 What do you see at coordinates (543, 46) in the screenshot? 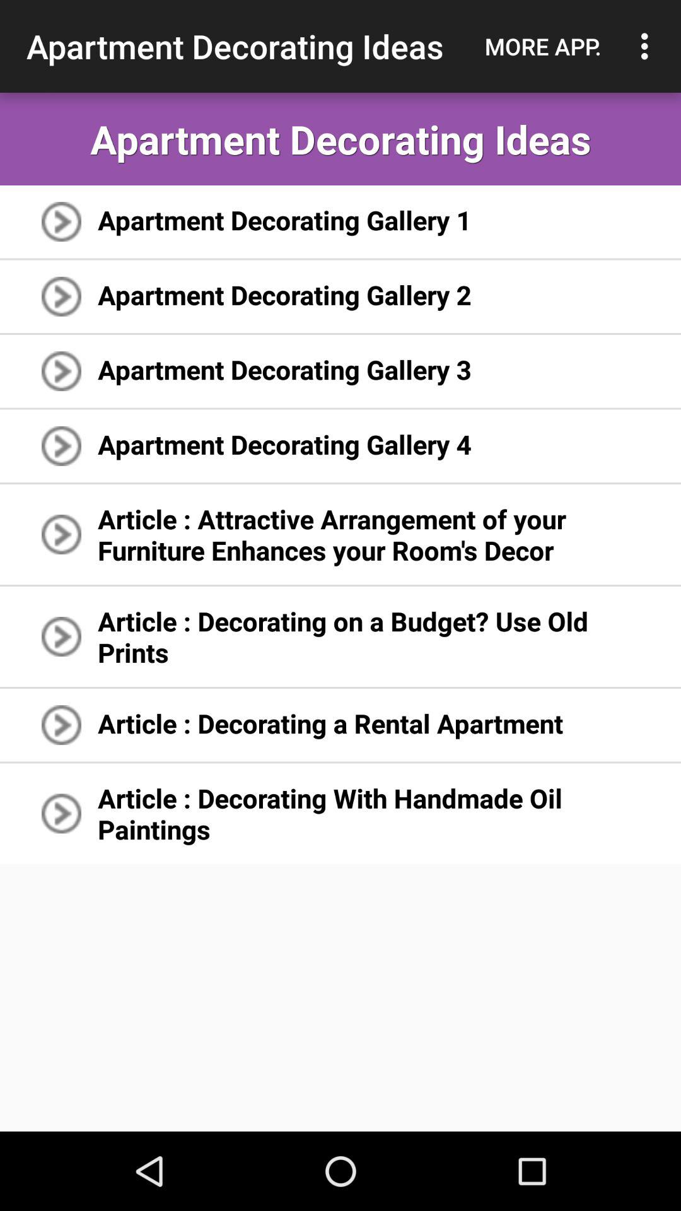
I see `turn off the icon to the right of the apartment decorating ideas icon` at bounding box center [543, 46].